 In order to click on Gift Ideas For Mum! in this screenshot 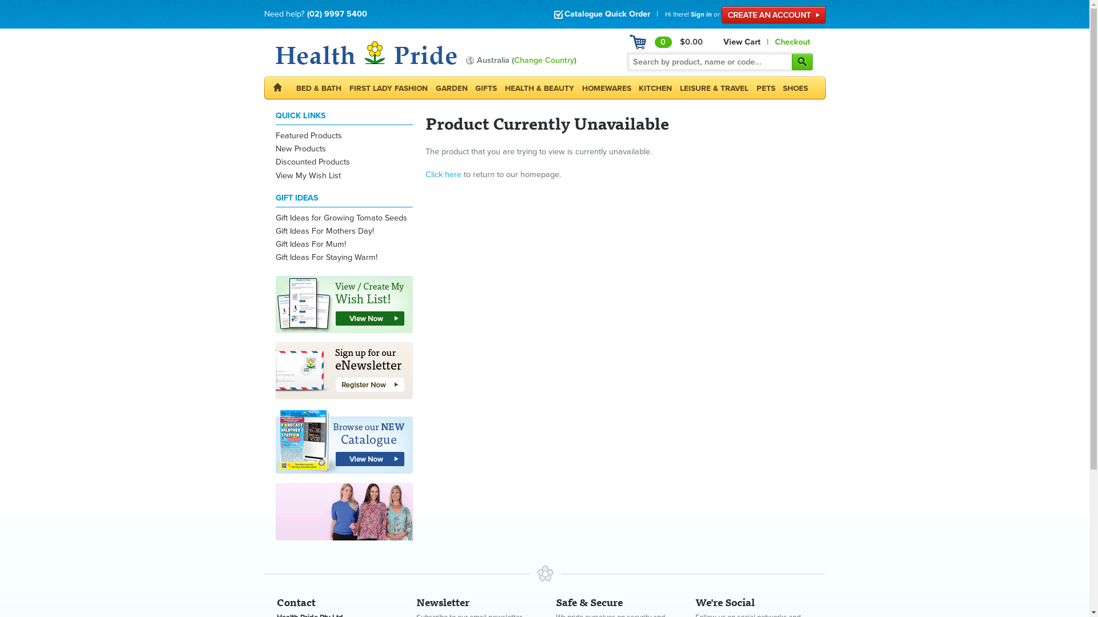, I will do `click(311, 245)`.